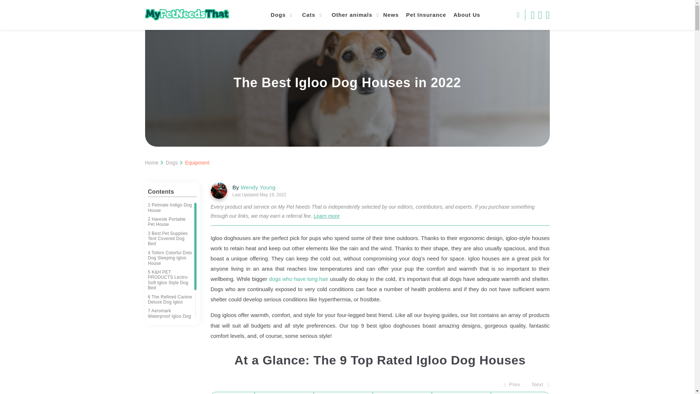 This screenshot has height=394, width=700. Describe the element at coordinates (170, 299) in the screenshot. I see `6 The Refined Canine Deluxe Dog Igloo` at that location.